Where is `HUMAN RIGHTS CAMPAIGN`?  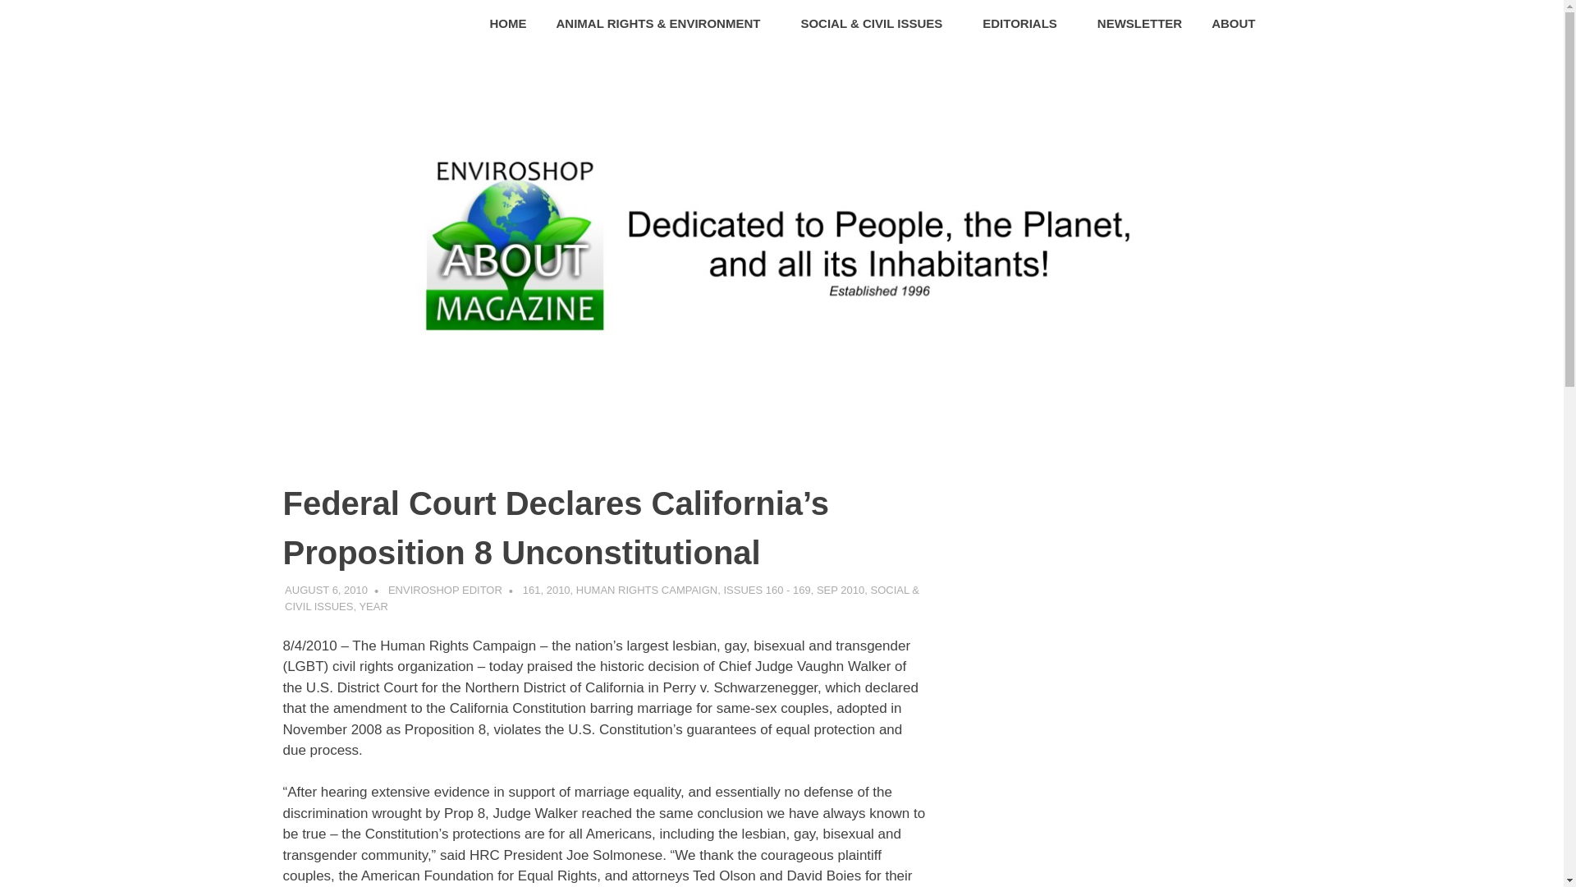 HUMAN RIGHTS CAMPAIGN is located at coordinates (647, 590).